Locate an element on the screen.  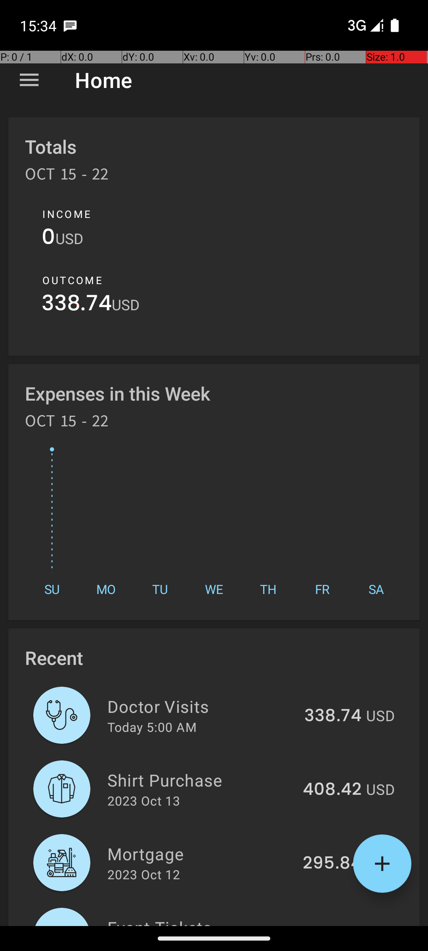
50.6 is located at coordinates (342, 925).